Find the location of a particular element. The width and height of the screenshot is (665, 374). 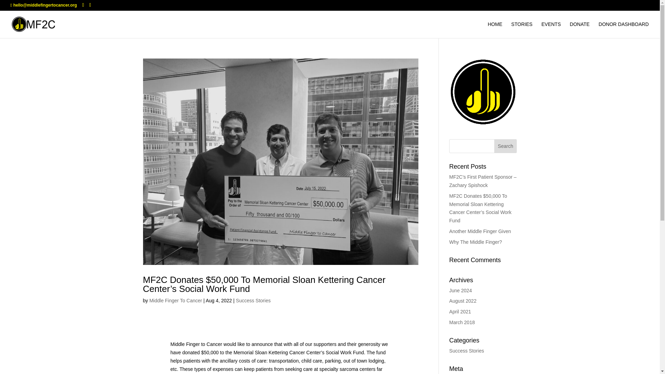

Why The Middle Finger? is located at coordinates (476, 242).